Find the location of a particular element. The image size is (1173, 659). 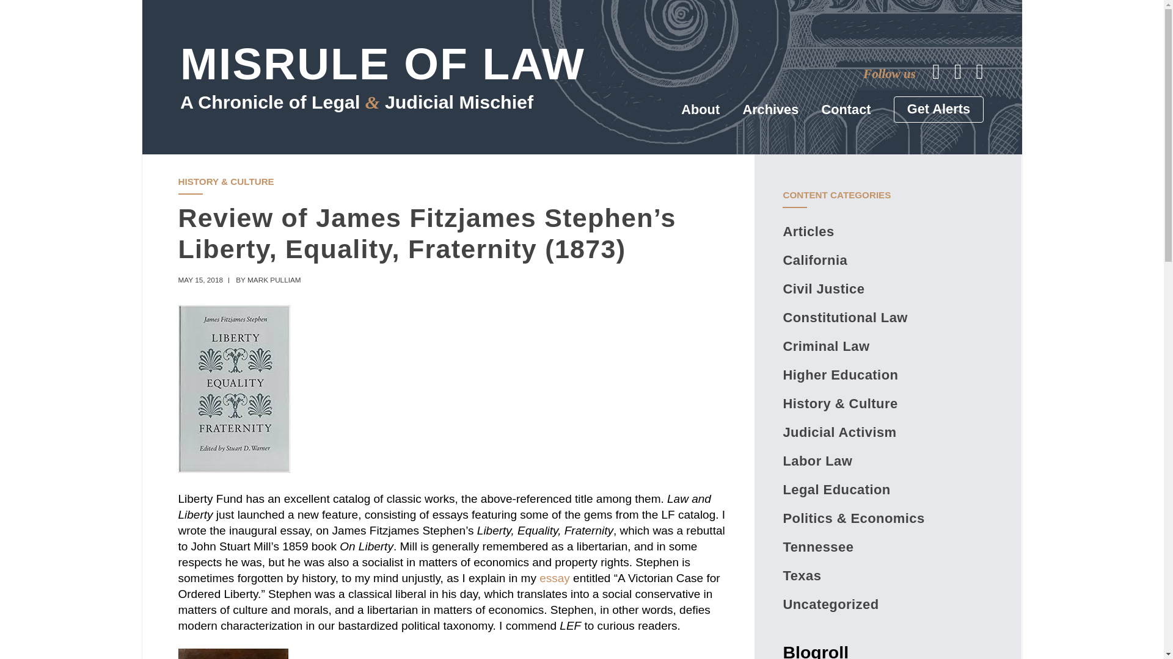

Constitutional Law is located at coordinates (844, 317).